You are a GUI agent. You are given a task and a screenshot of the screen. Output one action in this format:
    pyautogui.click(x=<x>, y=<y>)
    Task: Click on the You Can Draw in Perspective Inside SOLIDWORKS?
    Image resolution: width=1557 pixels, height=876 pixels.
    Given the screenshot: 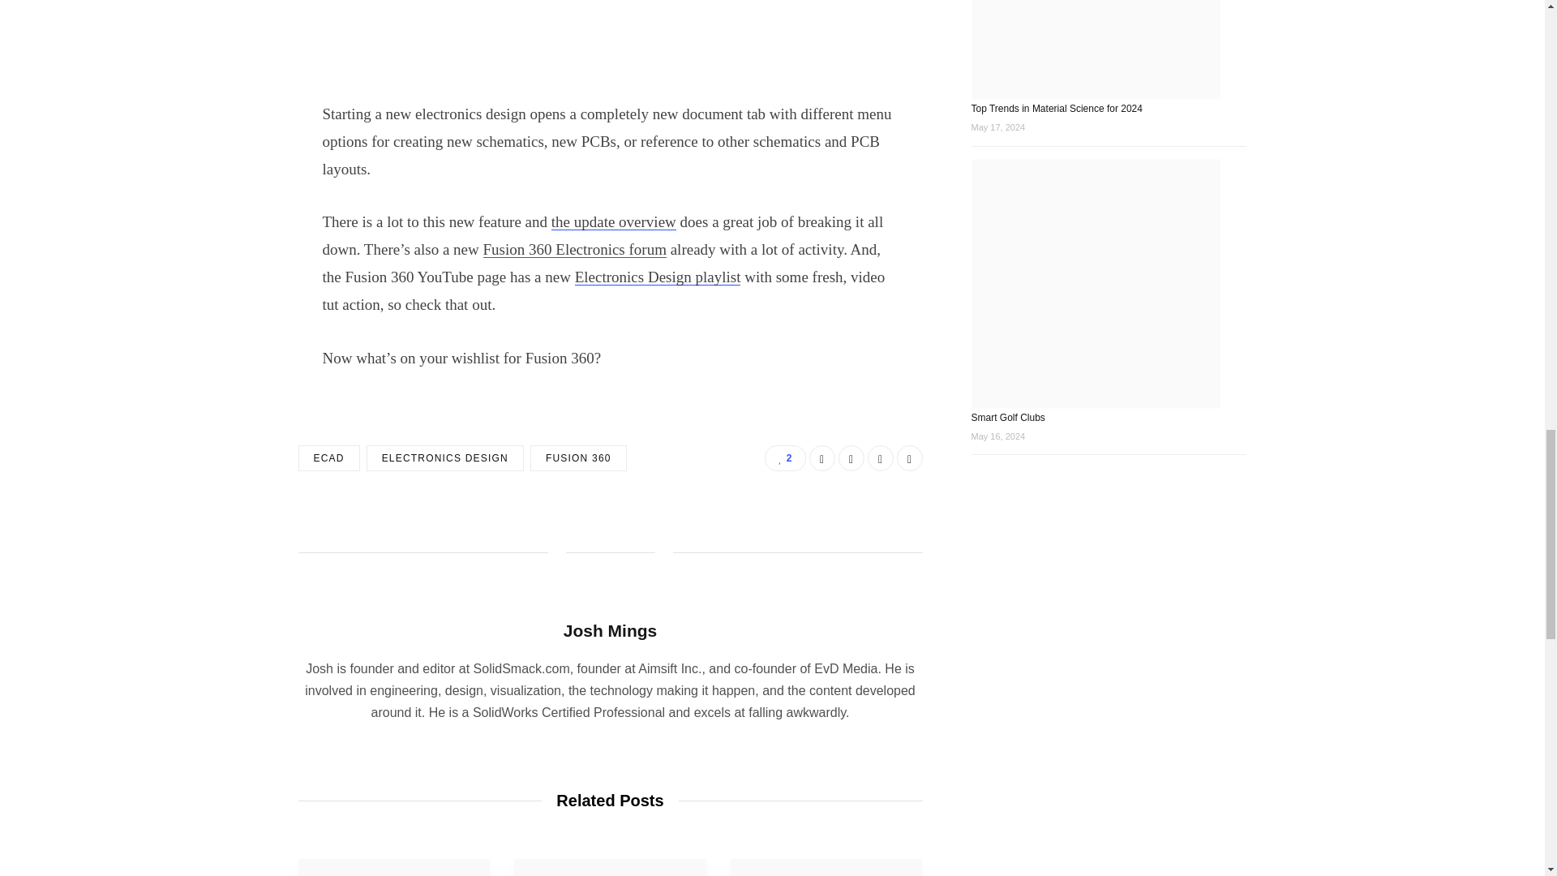 What is the action you would take?
    pyautogui.click(x=826, y=868)
    